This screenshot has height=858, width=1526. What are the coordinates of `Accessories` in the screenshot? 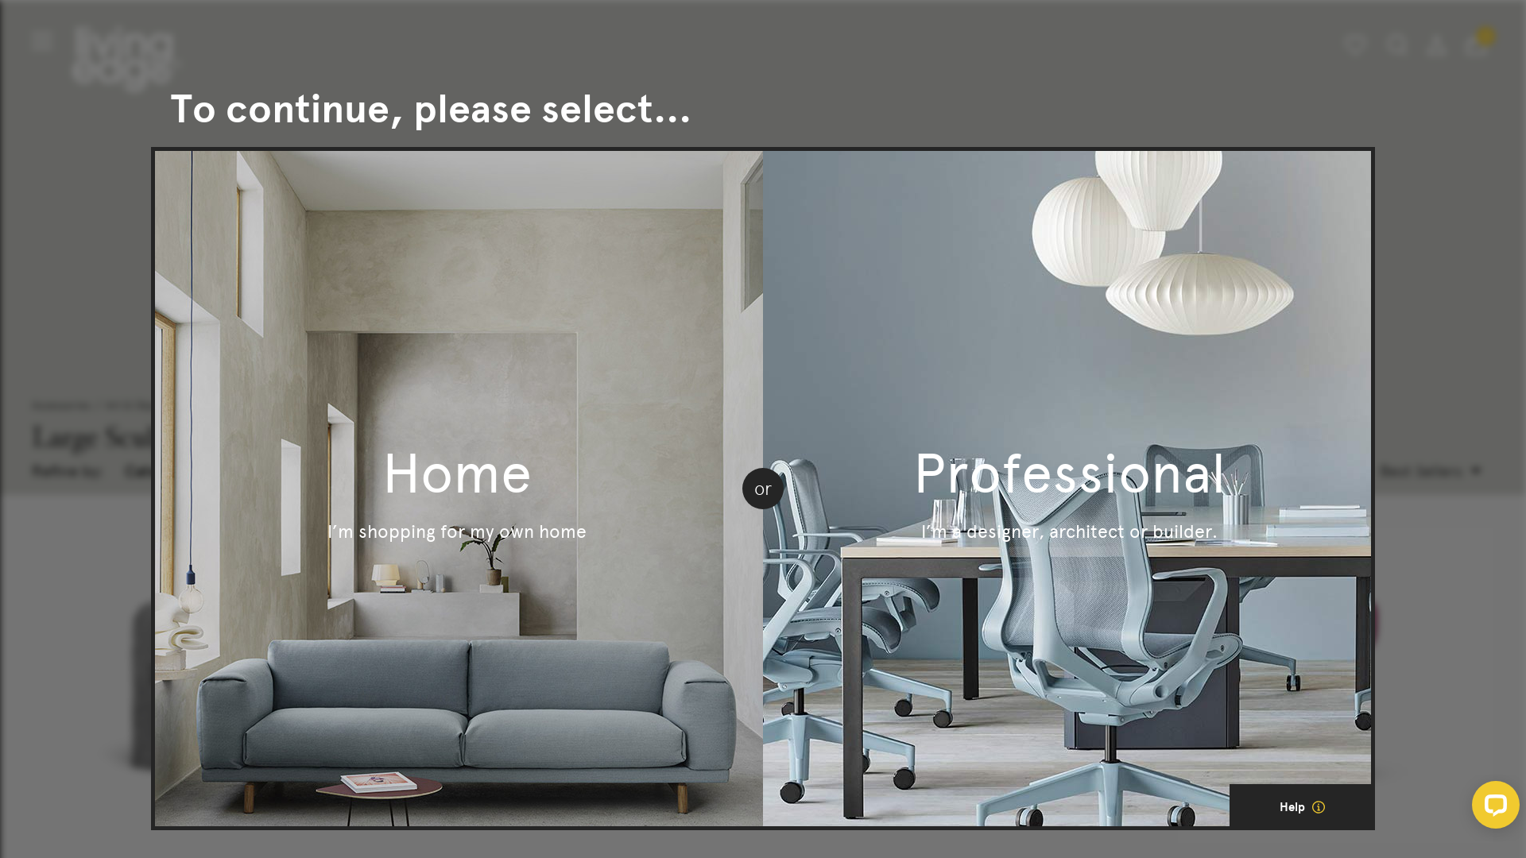 It's located at (61, 405).